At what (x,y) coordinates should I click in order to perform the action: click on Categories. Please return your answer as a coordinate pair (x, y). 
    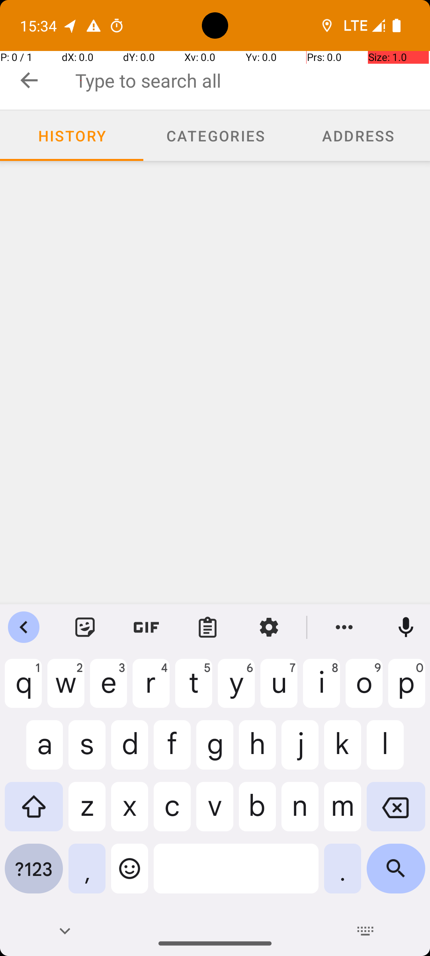
    Looking at the image, I should click on (215, 136).